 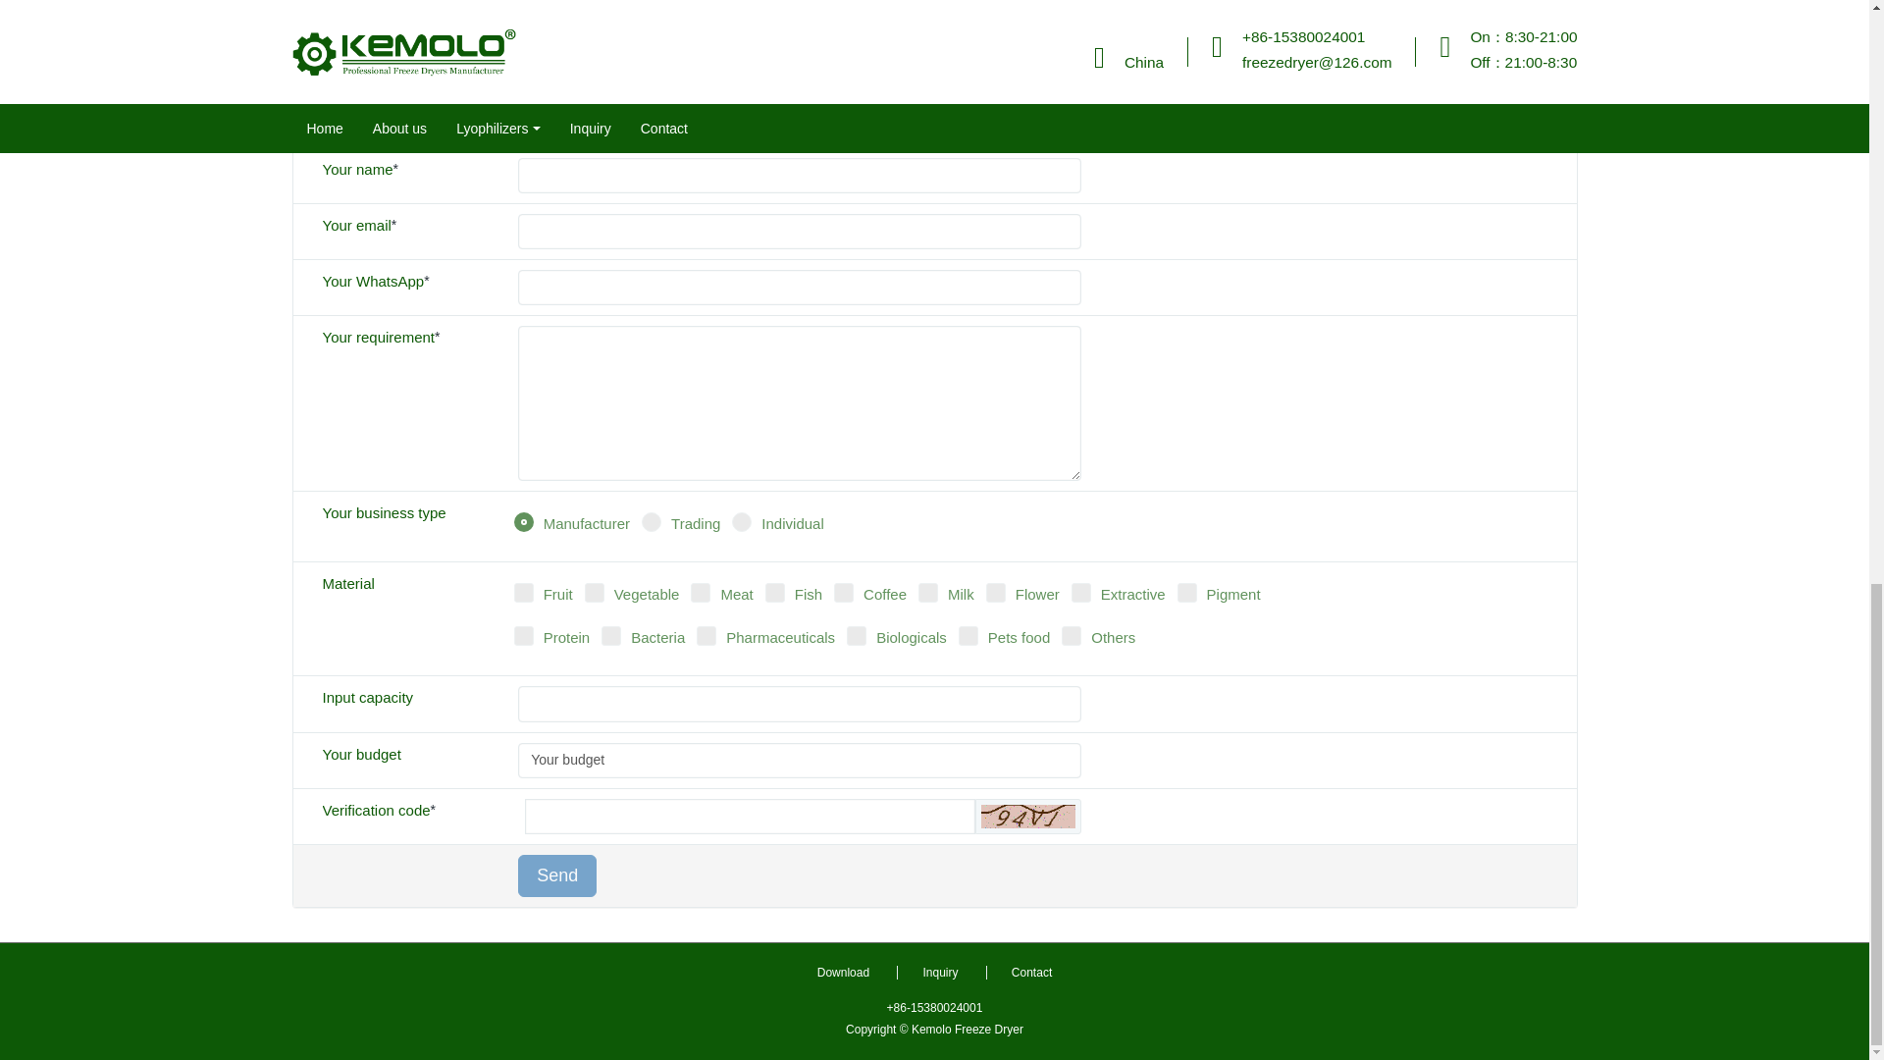 I want to click on Next : Industrial freeze dryer, so click(x=1354, y=16).